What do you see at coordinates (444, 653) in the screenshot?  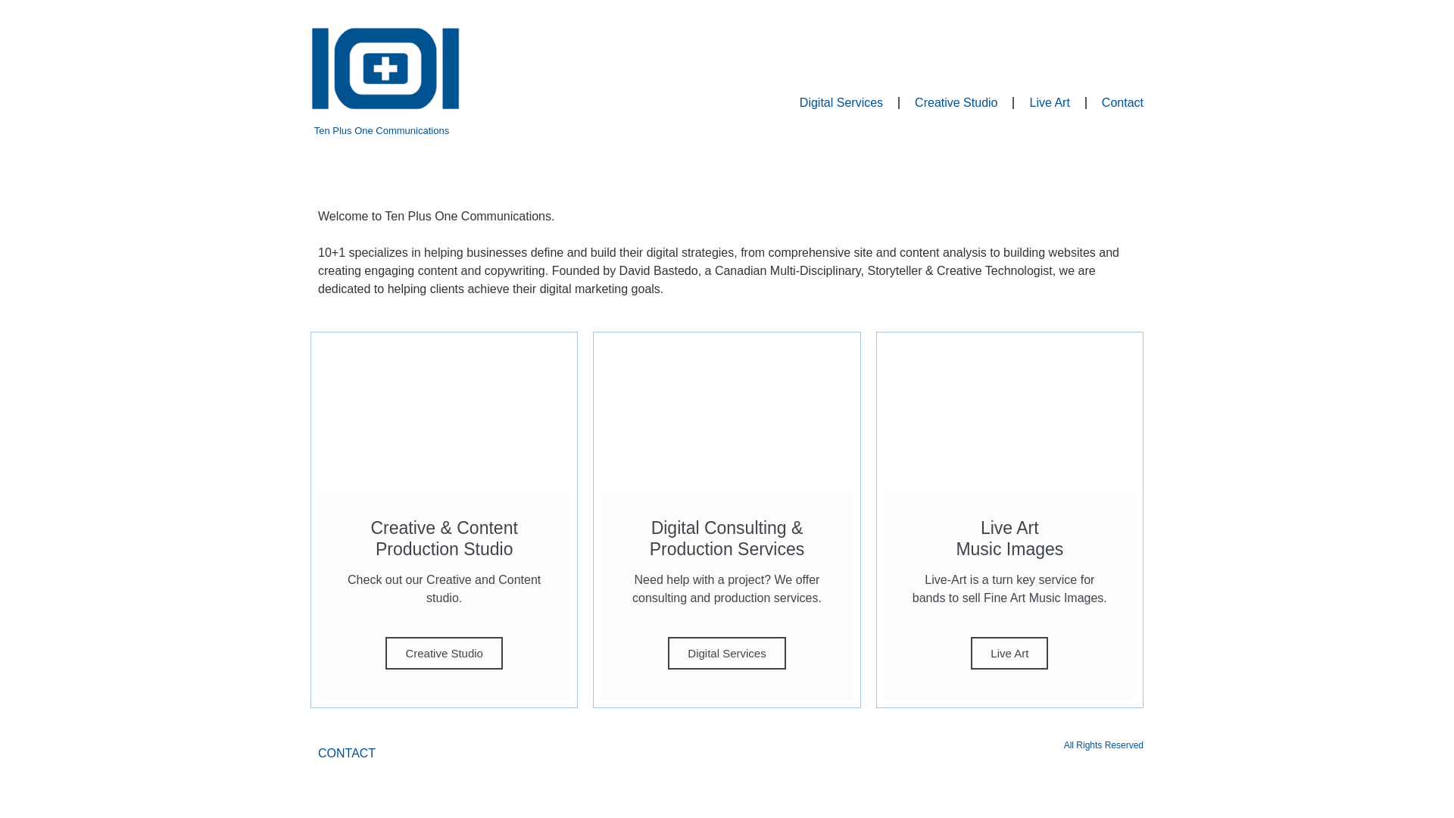 I see `Creative Studio` at bounding box center [444, 653].